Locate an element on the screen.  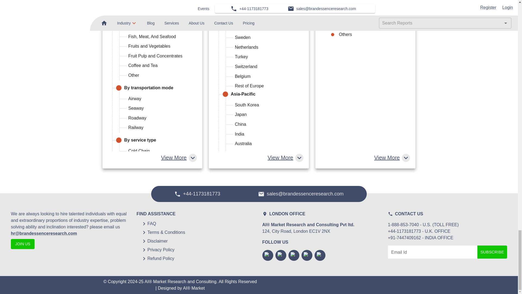
JOIN US is located at coordinates (23, 244).